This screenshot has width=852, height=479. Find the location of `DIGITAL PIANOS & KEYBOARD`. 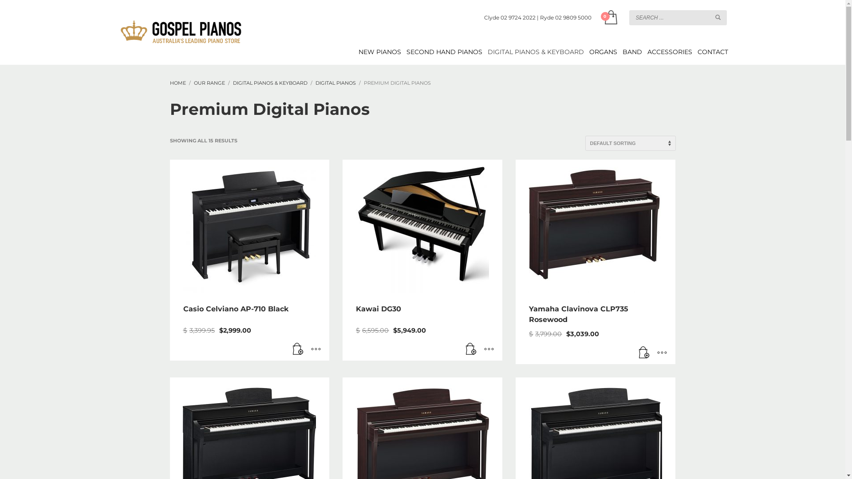

DIGITAL PIANOS & KEYBOARD is located at coordinates (532, 52).